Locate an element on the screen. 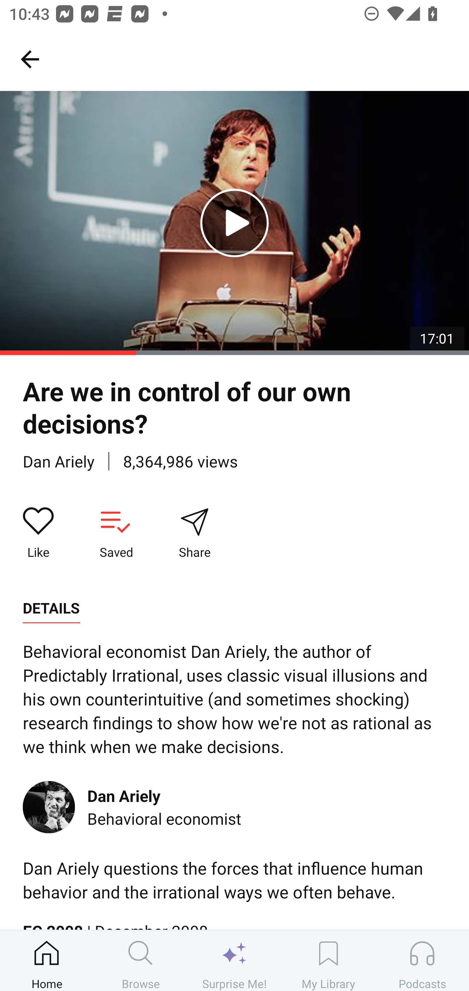 This screenshot has width=469, height=991. Browse is located at coordinates (141, 961).